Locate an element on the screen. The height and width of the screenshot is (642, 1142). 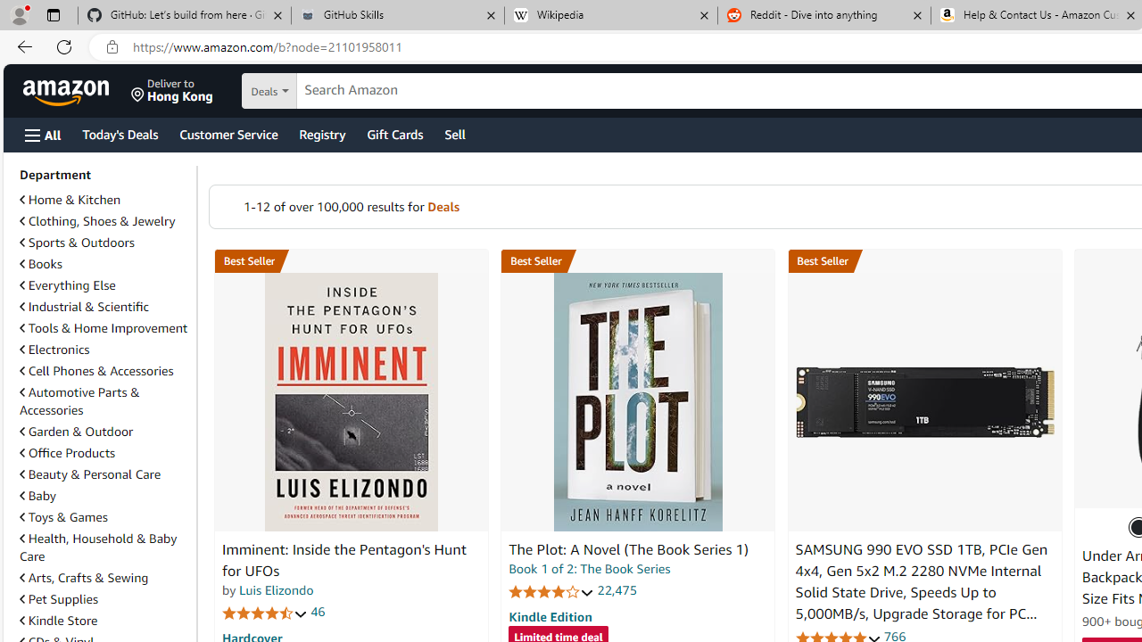
Arts, Crafts & Sewing is located at coordinates (84, 578).